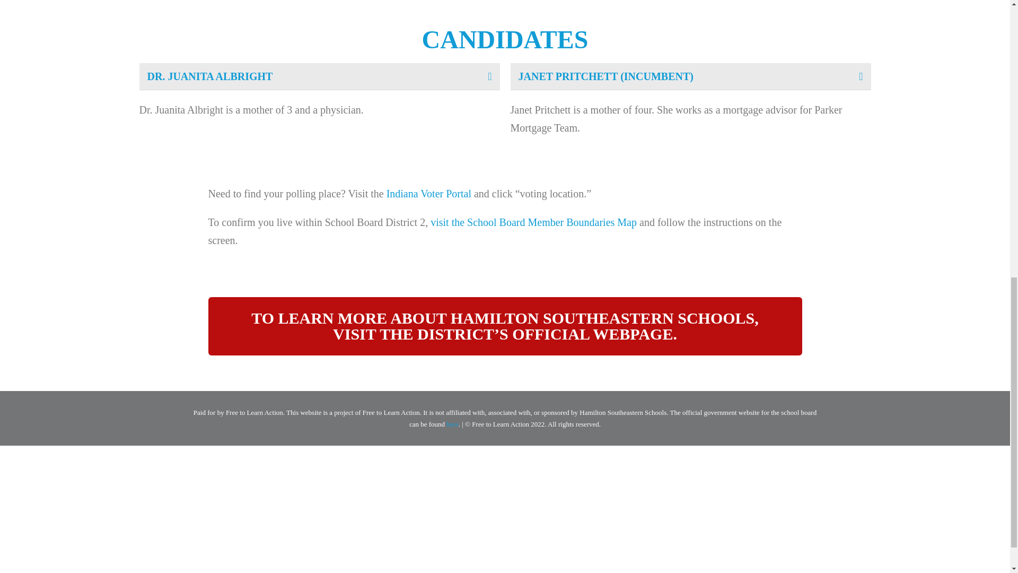  I want to click on visit the School Board Member Boundaries Map, so click(533, 222).